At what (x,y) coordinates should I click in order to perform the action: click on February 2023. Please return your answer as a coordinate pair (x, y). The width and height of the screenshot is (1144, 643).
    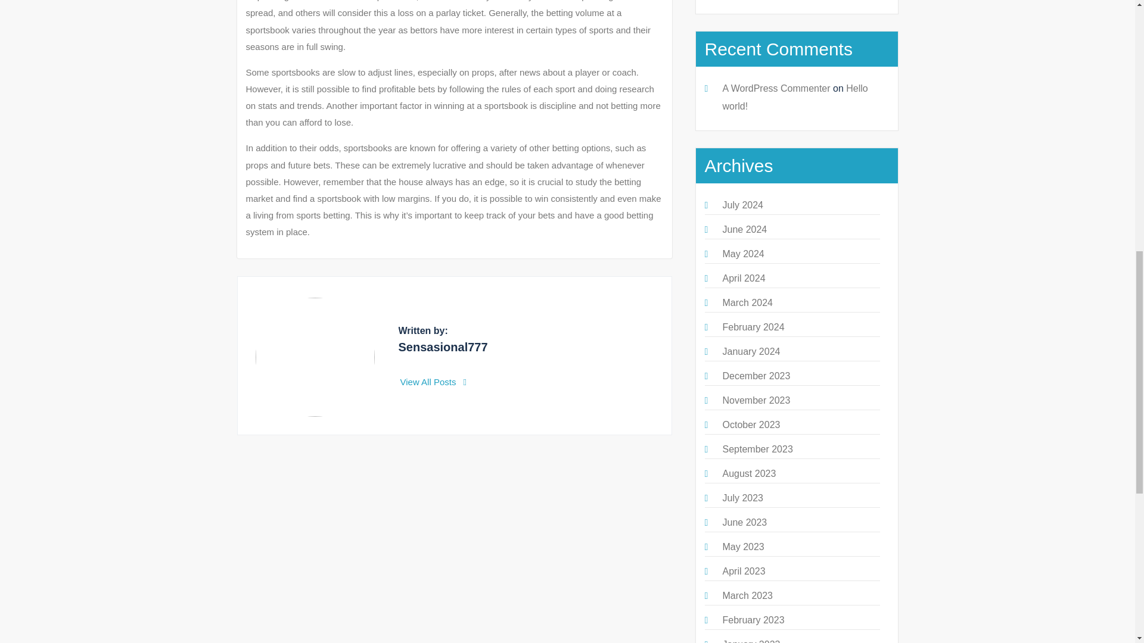
    Looking at the image, I should click on (753, 619).